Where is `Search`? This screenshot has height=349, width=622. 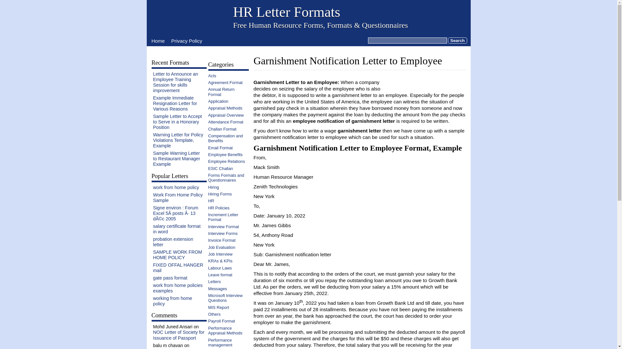 Search is located at coordinates (457, 40).